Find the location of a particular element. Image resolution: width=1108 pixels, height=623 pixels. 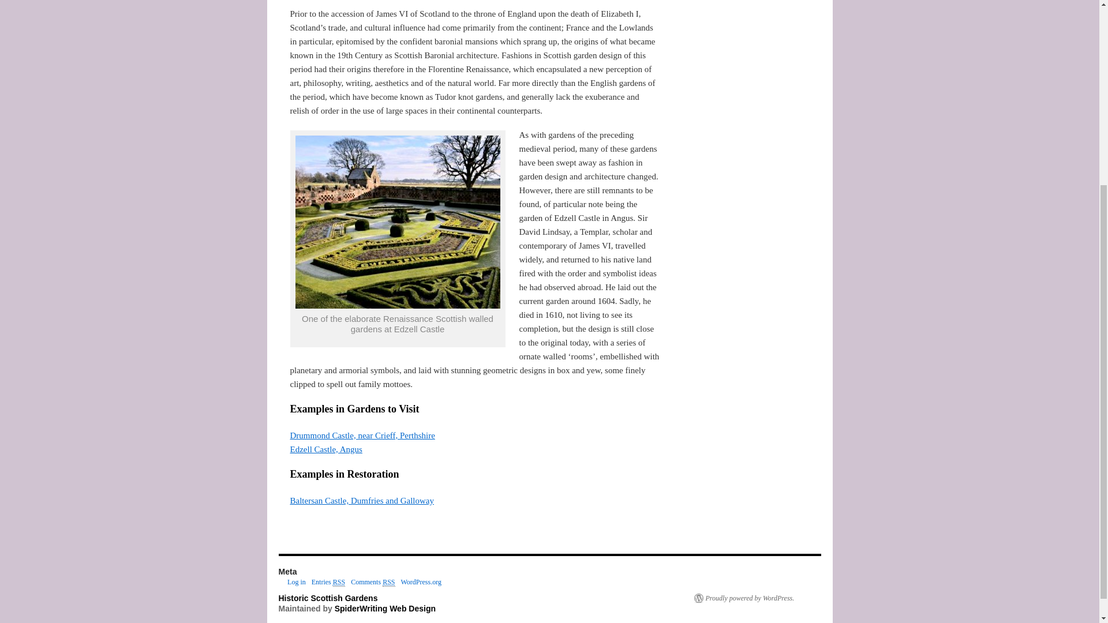

Edzell Castle, Angus is located at coordinates (325, 449).